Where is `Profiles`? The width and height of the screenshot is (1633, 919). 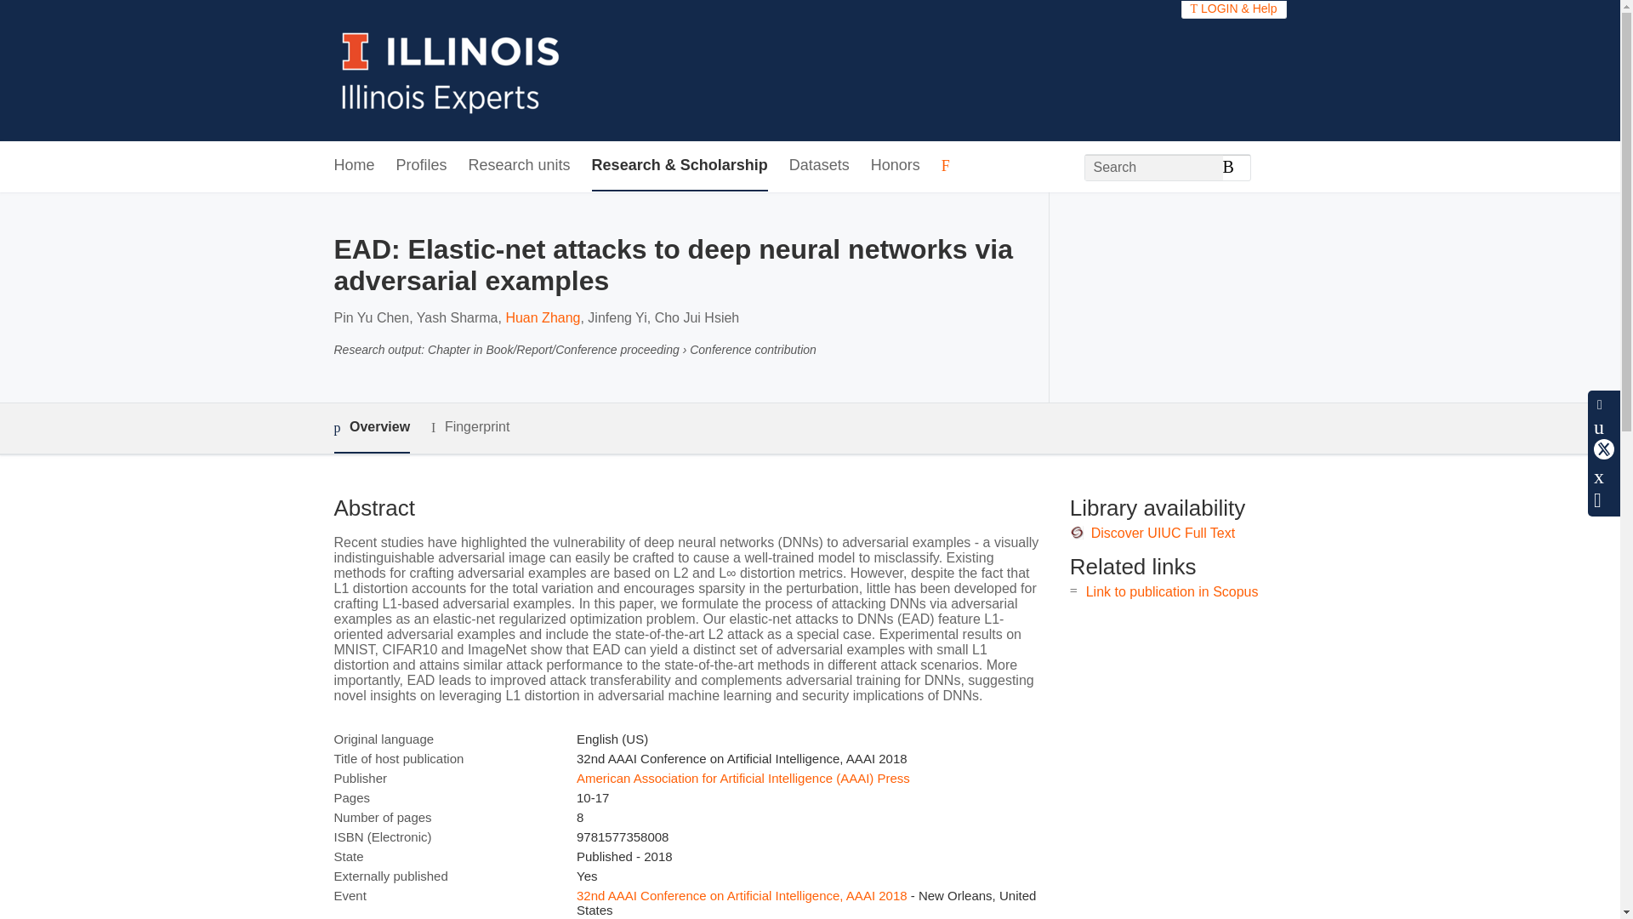
Profiles is located at coordinates (422, 166).